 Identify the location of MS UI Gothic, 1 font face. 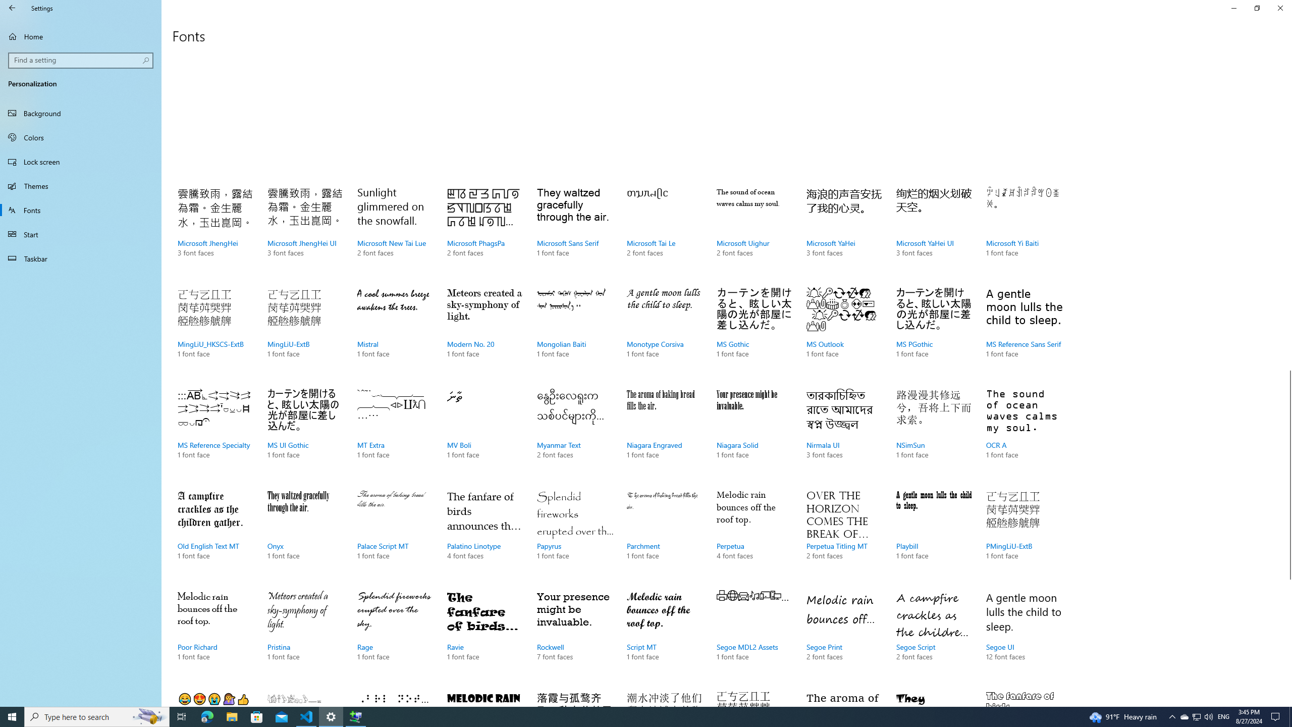
(305, 434).